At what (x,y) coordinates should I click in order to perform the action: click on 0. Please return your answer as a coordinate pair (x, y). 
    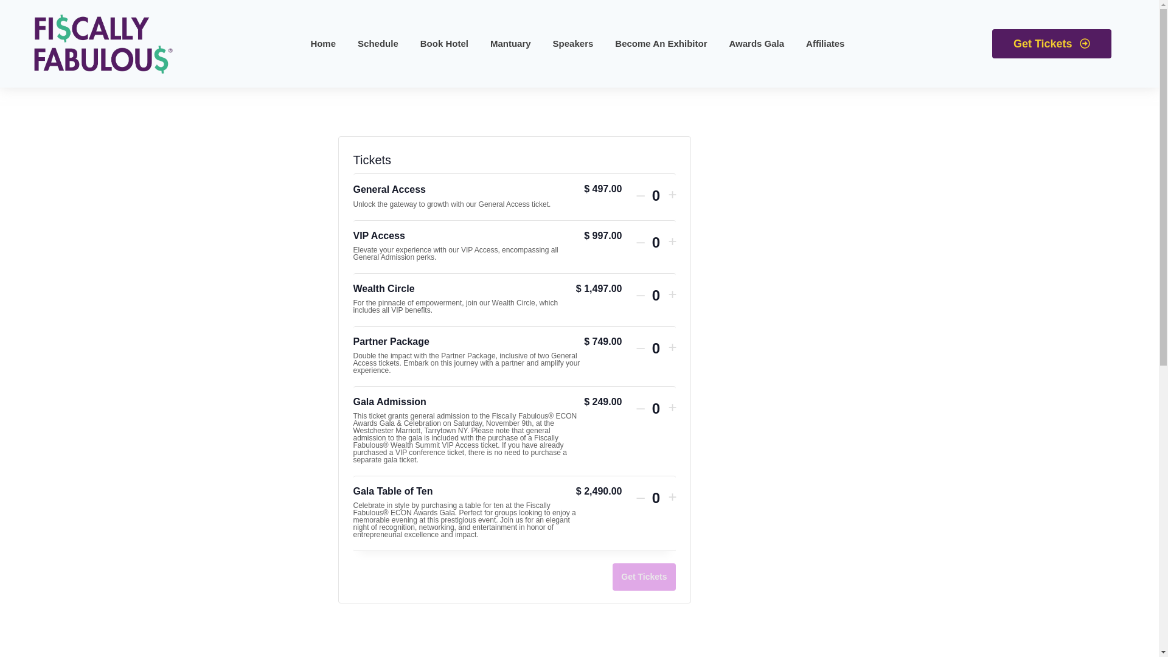
    Looking at the image, I should click on (656, 296).